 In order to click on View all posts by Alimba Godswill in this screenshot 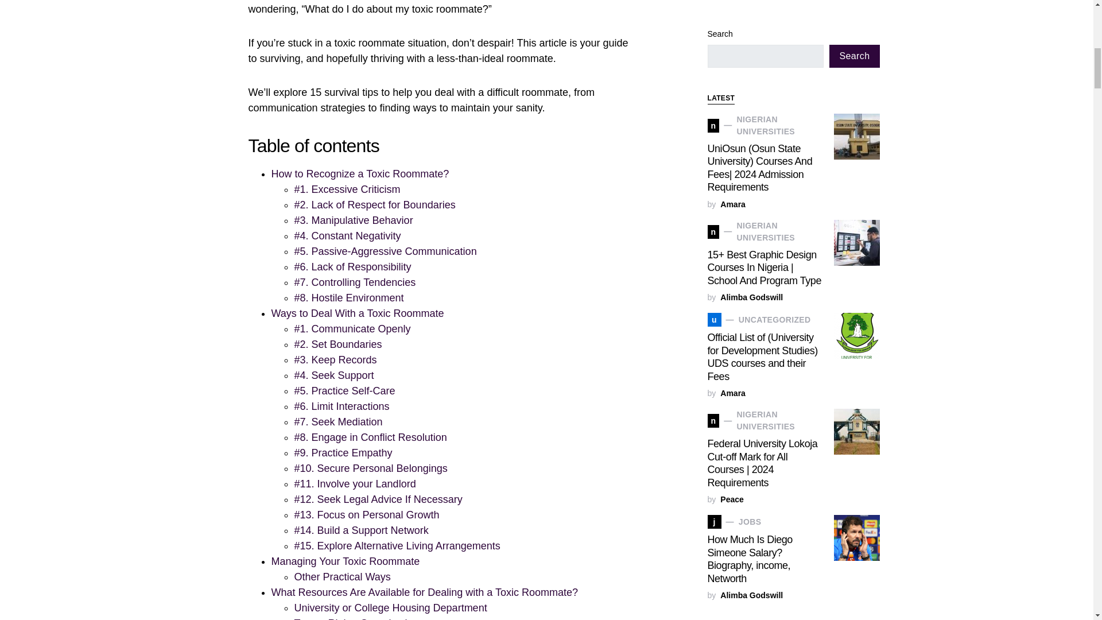, I will do `click(751, 20)`.